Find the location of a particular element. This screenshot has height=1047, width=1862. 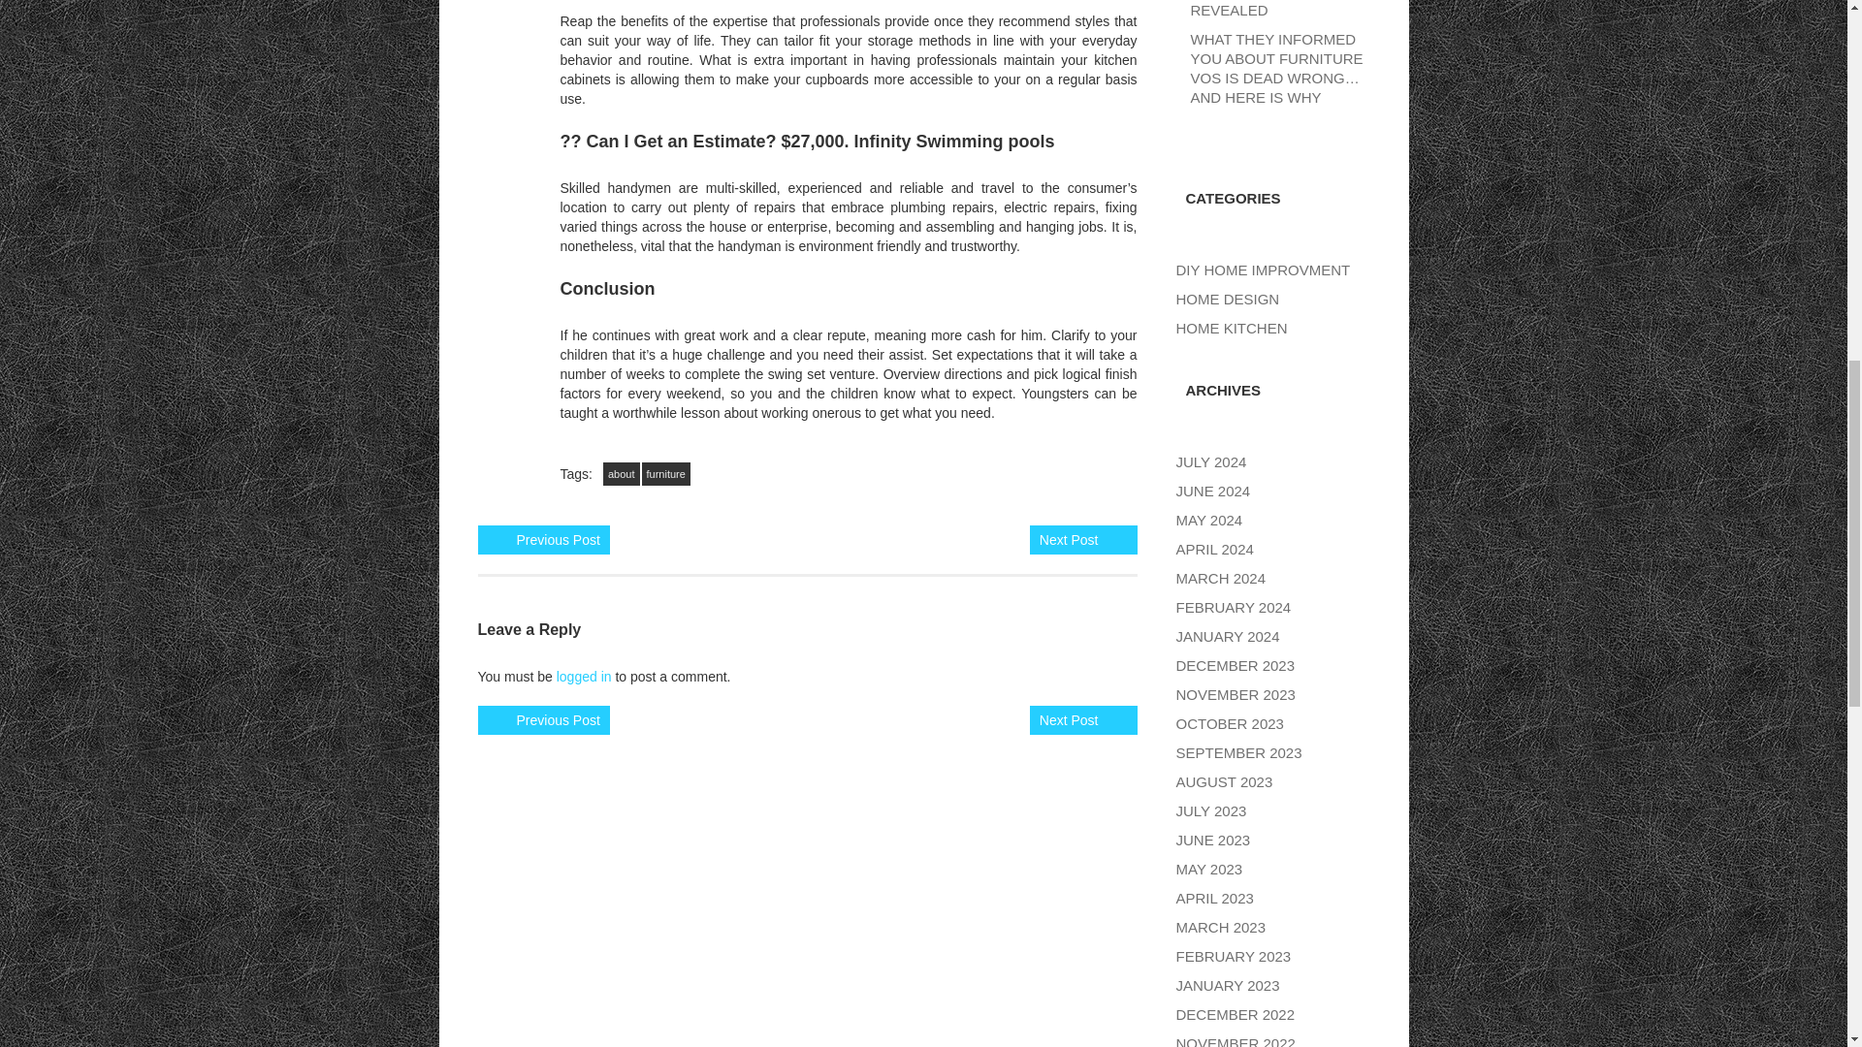

HOME KITCHEN is located at coordinates (1230, 328).